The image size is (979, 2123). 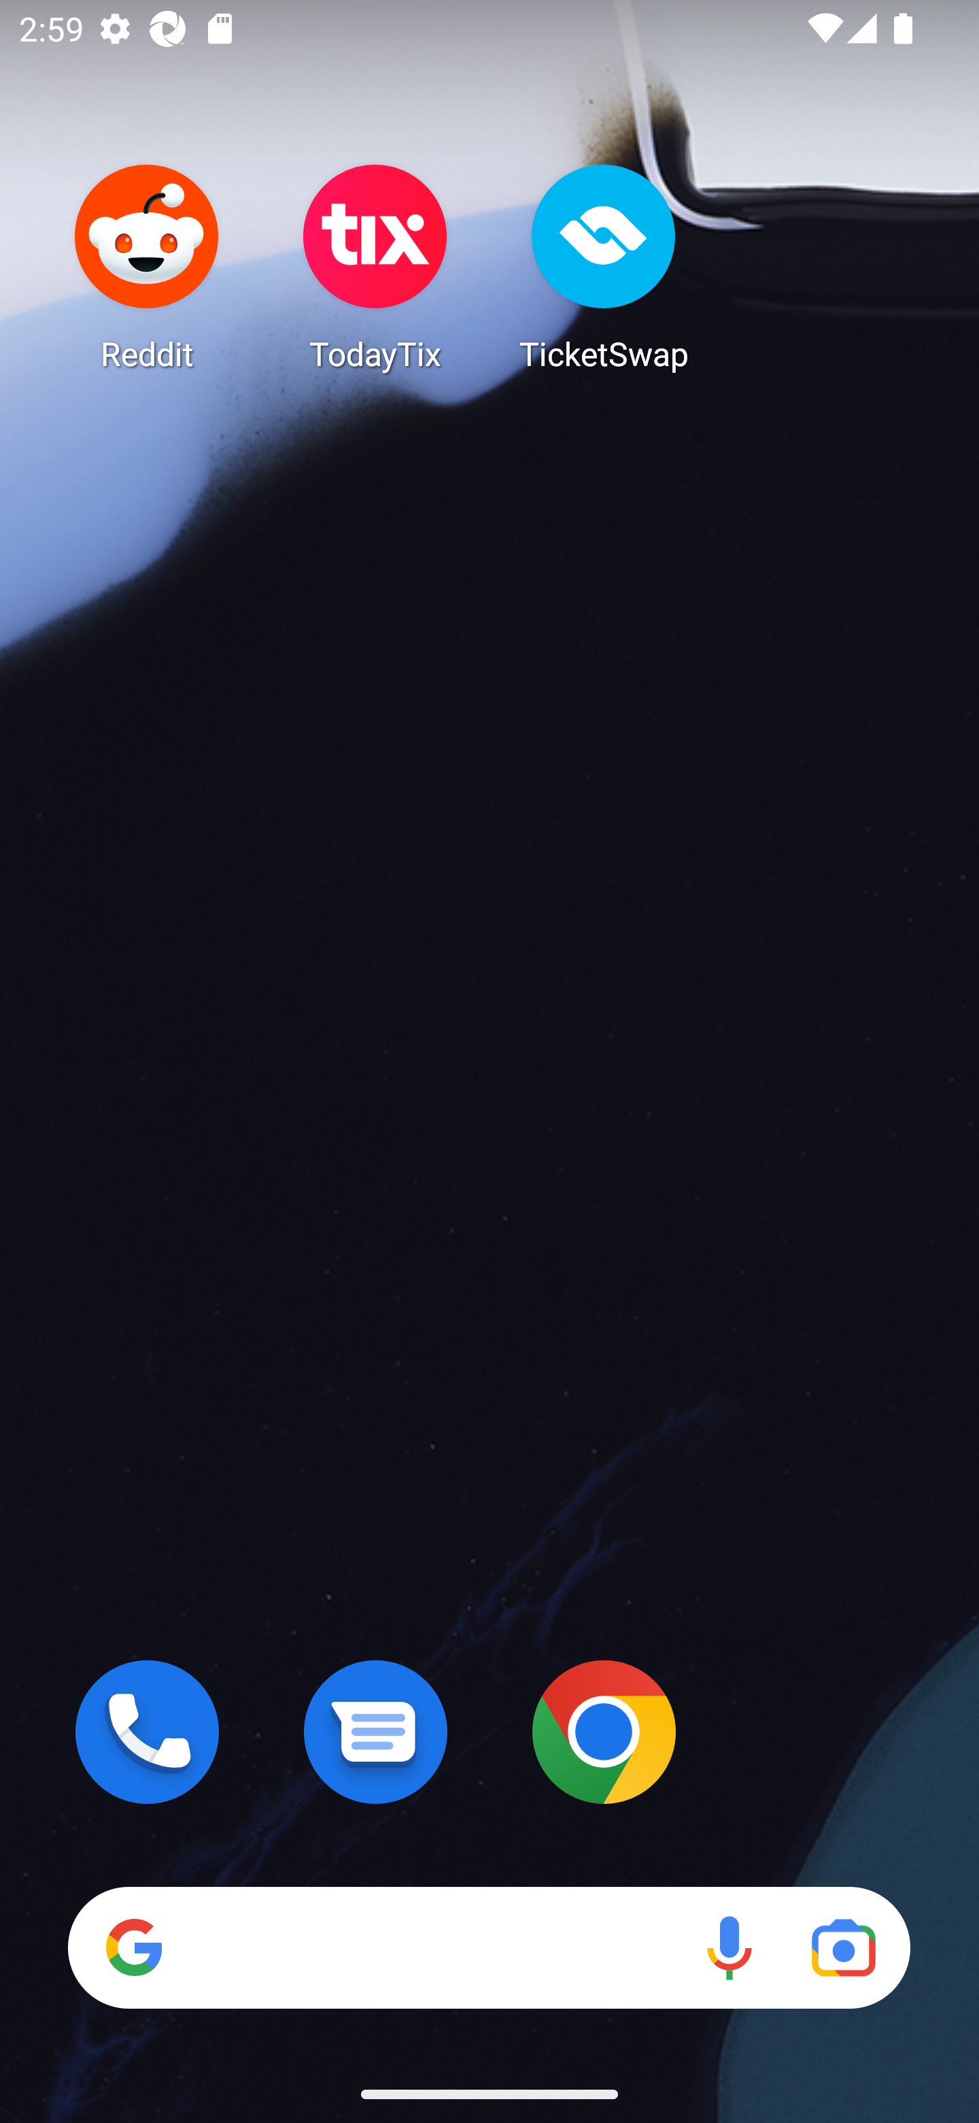 What do you see at coordinates (604, 267) in the screenshot?
I see `TicketSwap` at bounding box center [604, 267].